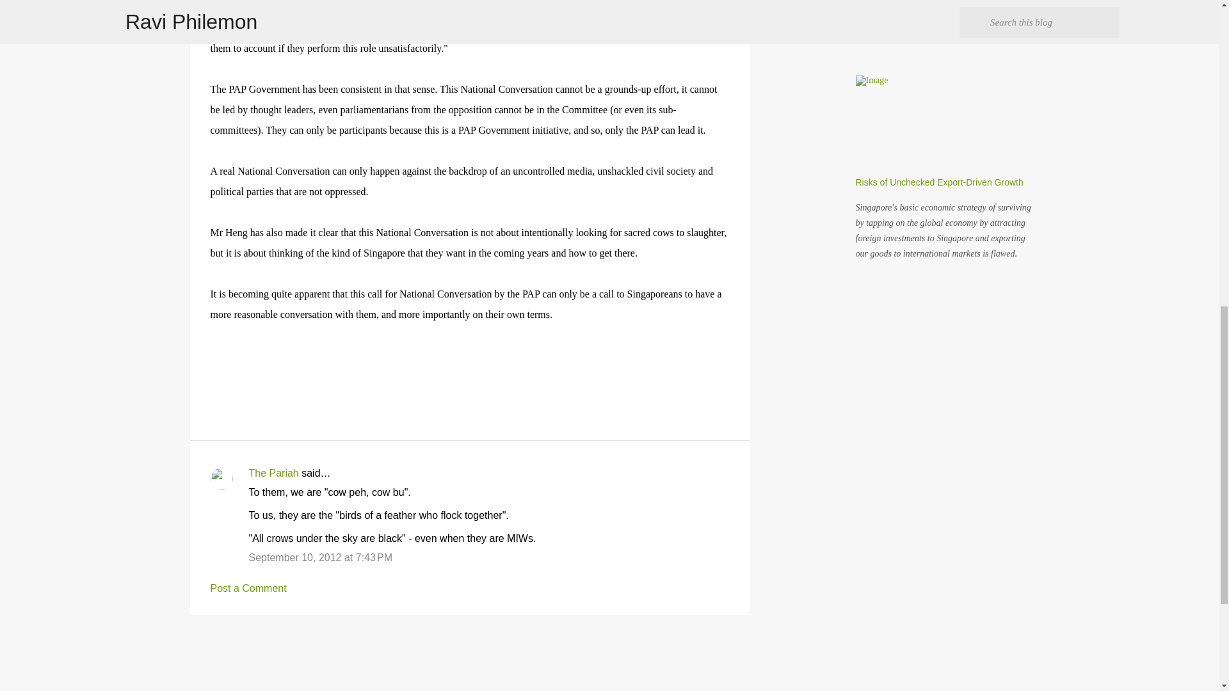 This screenshot has width=1229, height=691. What do you see at coordinates (218, 358) in the screenshot?
I see `Email Post` at bounding box center [218, 358].